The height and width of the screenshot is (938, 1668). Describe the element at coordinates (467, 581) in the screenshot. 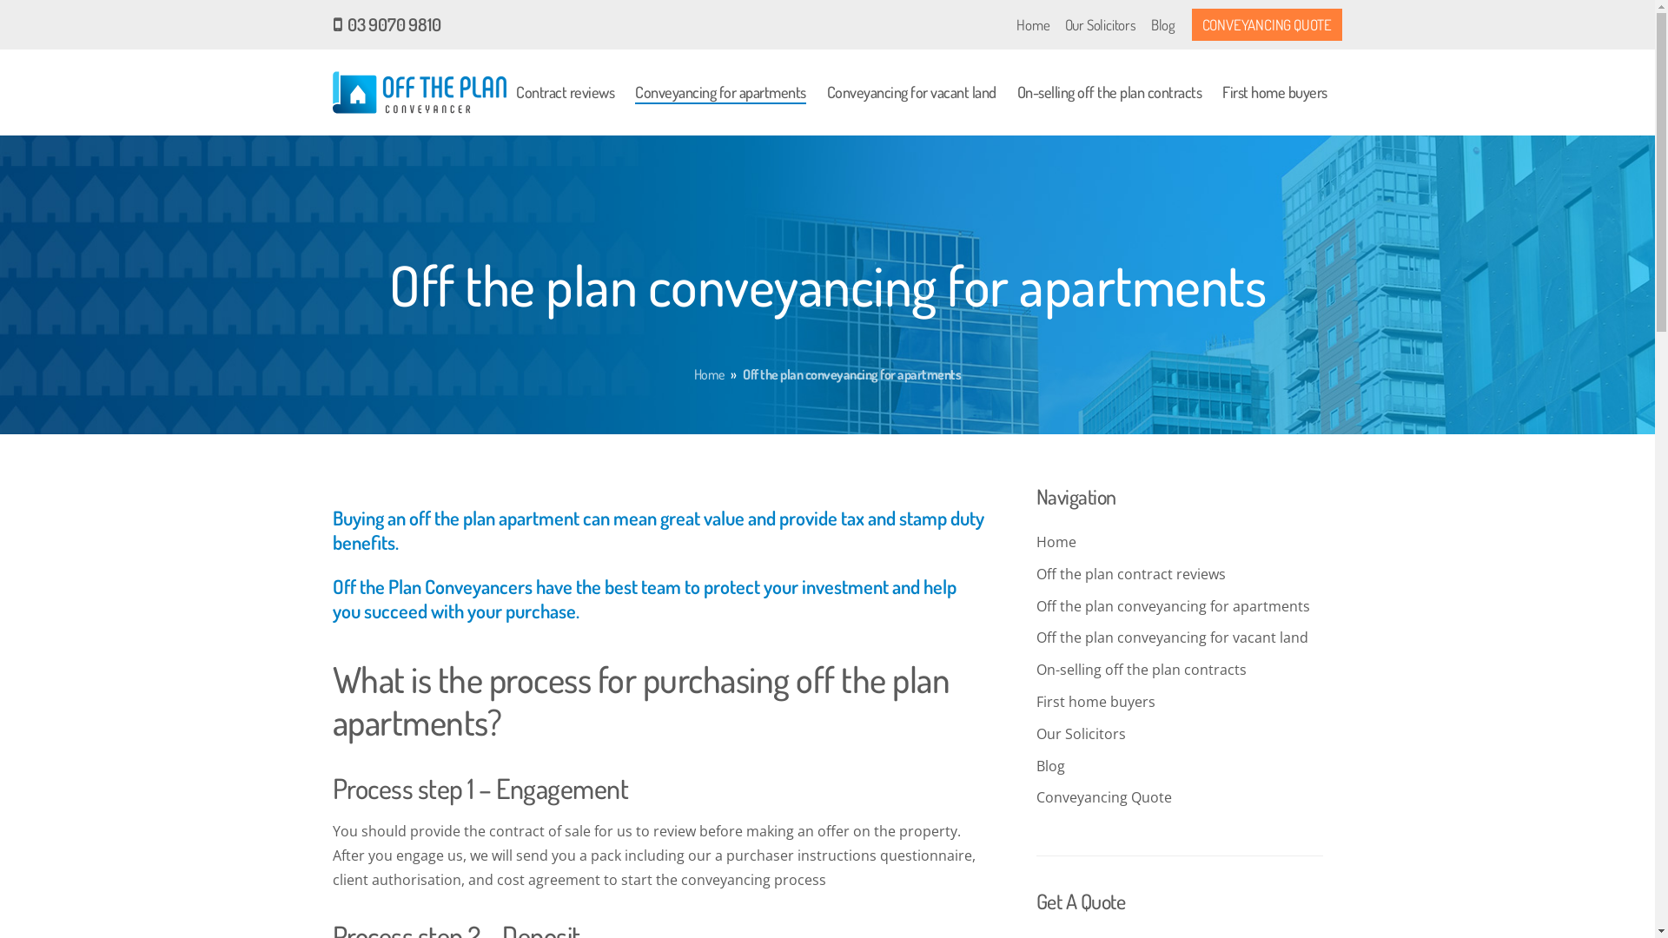

I see `Off the plan conveyancing for vacant land` at that location.